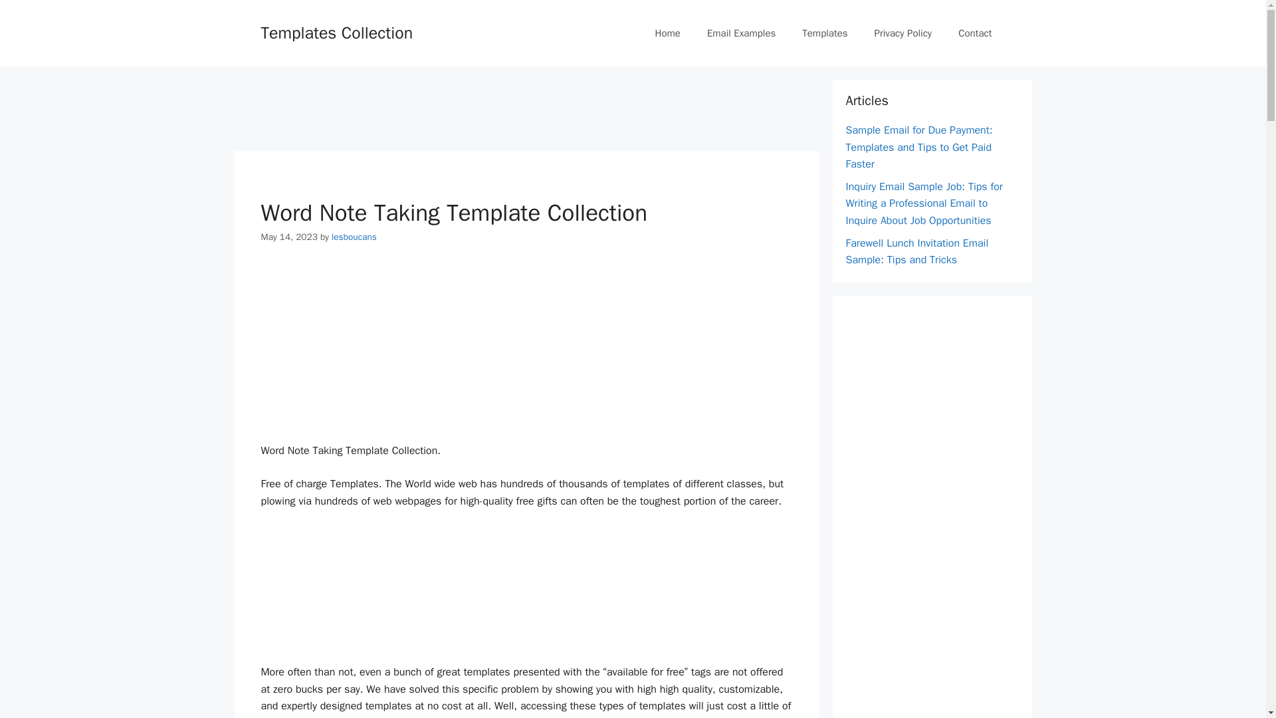 This screenshot has width=1276, height=718. Describe the element at coordinates (354, 237) in the screenshot. I see `lesboucans` at that location.